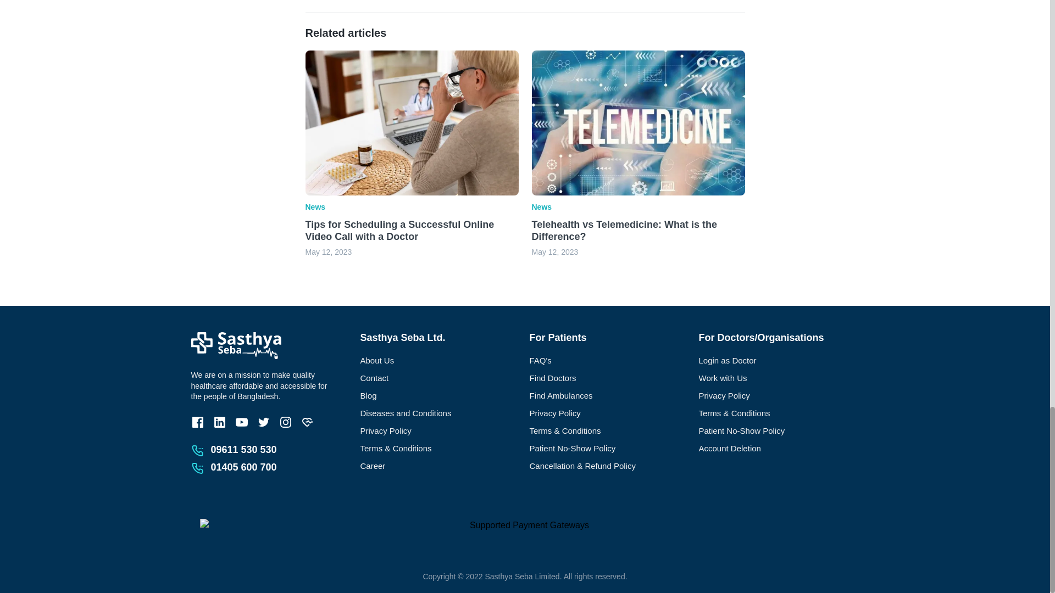 The width and height of the screenshot is (1055, 593). Describe the element at coordinates (286, 422) in the screenshot. I see `Instagram Page` at that location.